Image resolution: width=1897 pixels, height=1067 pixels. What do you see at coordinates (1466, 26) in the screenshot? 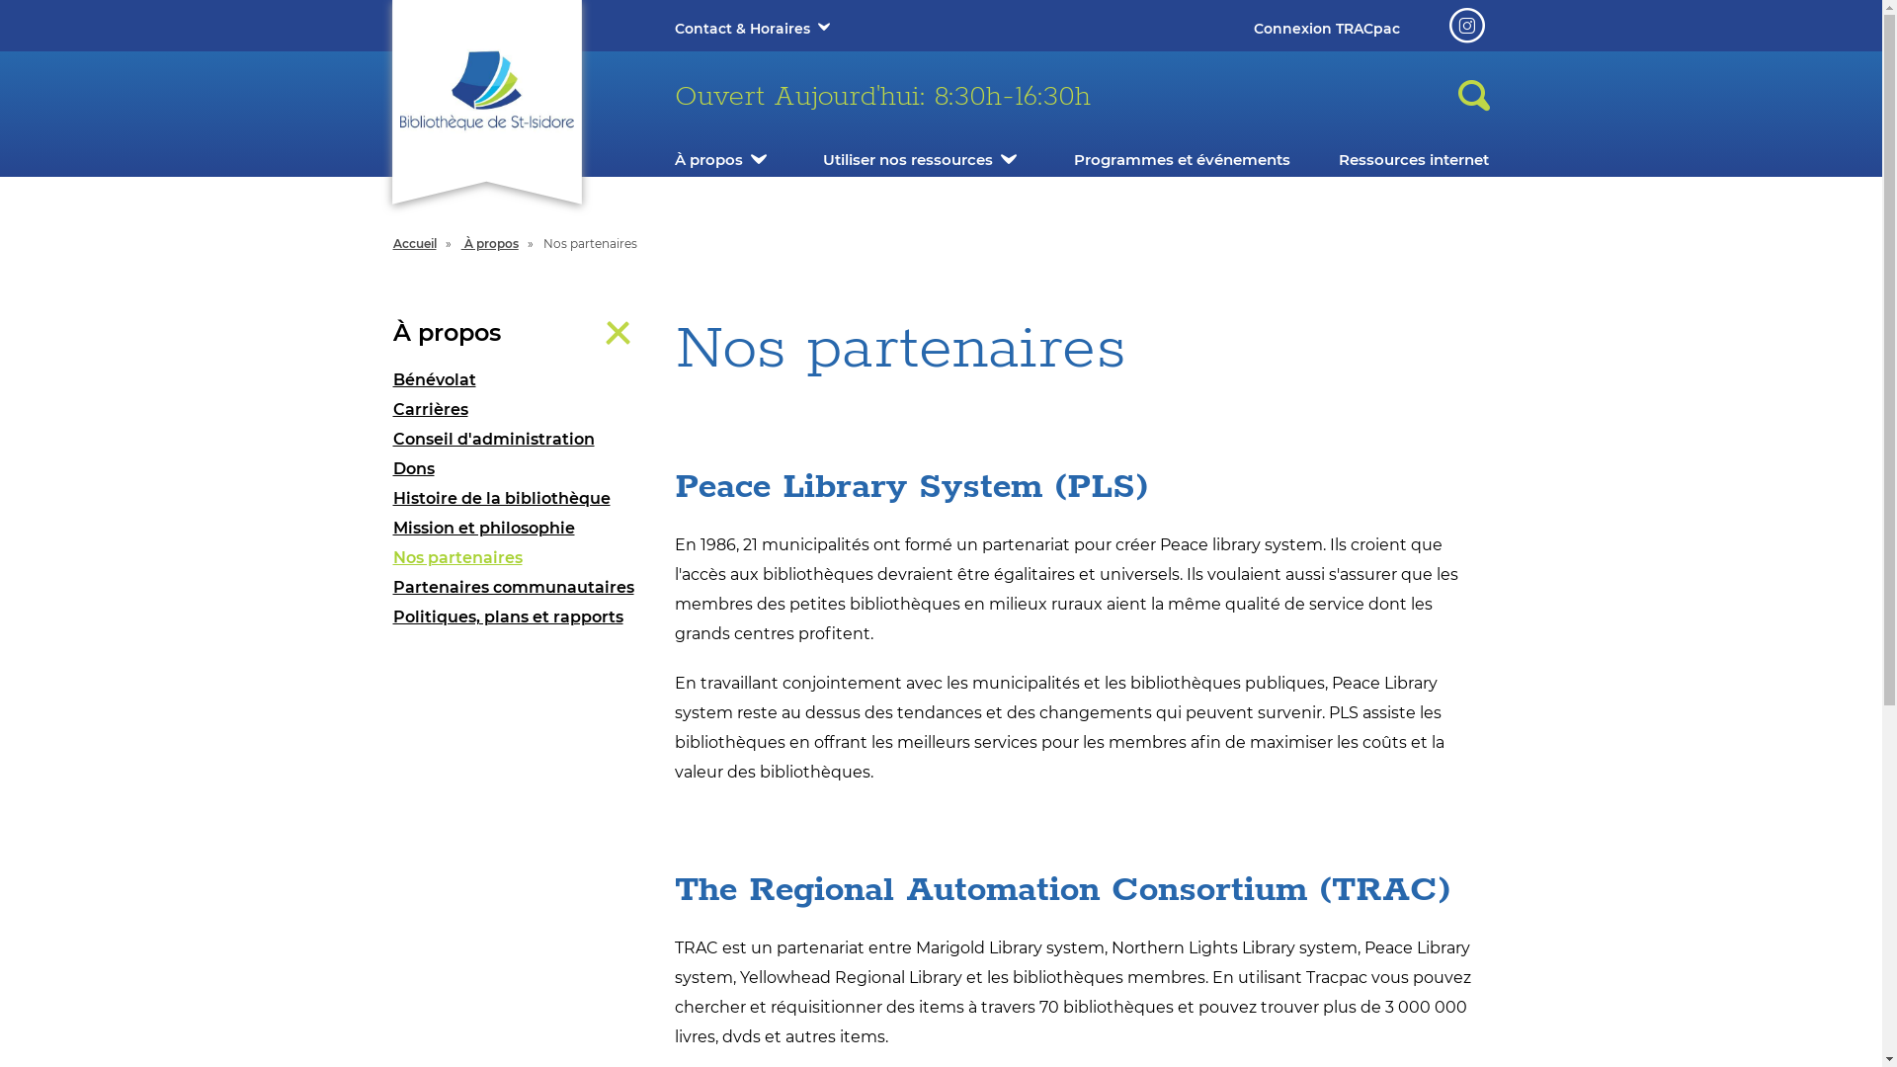
I see `Instagram` at bounding box center [1466, 26].